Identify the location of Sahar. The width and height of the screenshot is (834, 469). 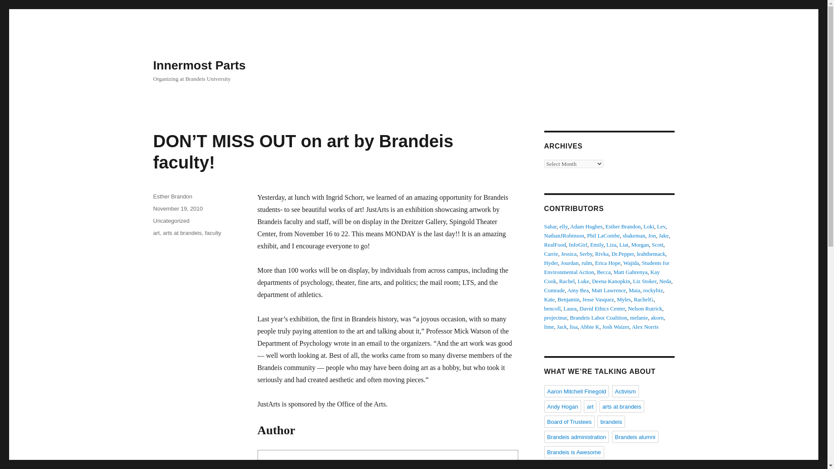
(550, 227).